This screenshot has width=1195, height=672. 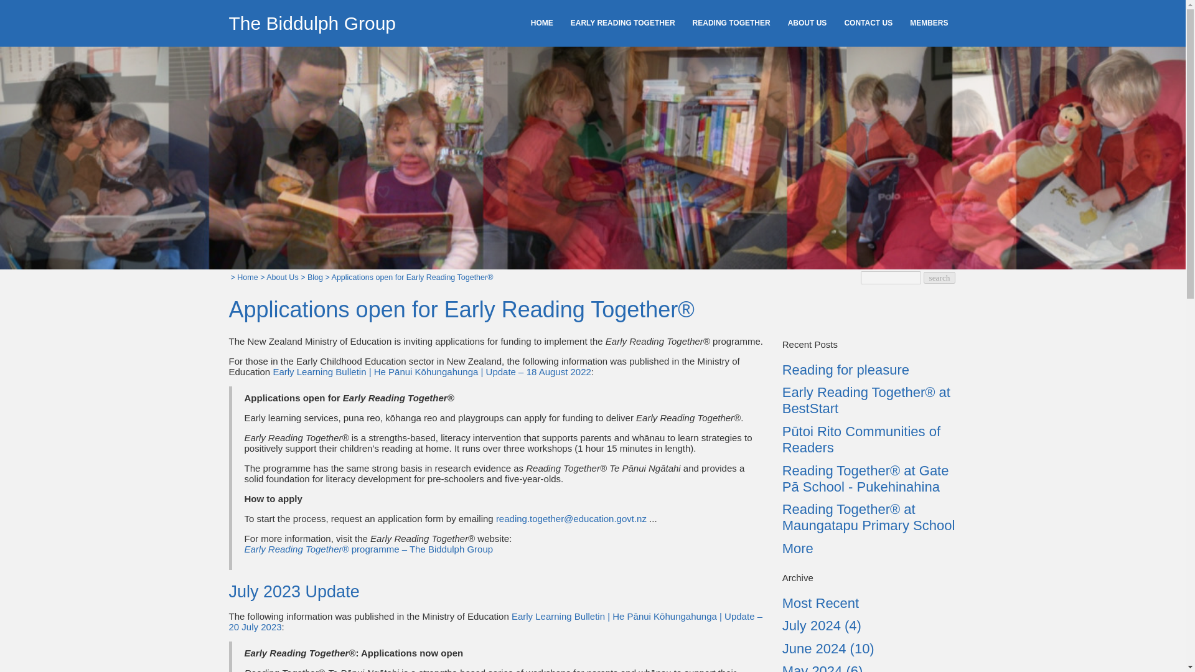 What do you see at coordinates (247, 277) in the screenshot?
I see `Home` at bounding box center [247, 277].